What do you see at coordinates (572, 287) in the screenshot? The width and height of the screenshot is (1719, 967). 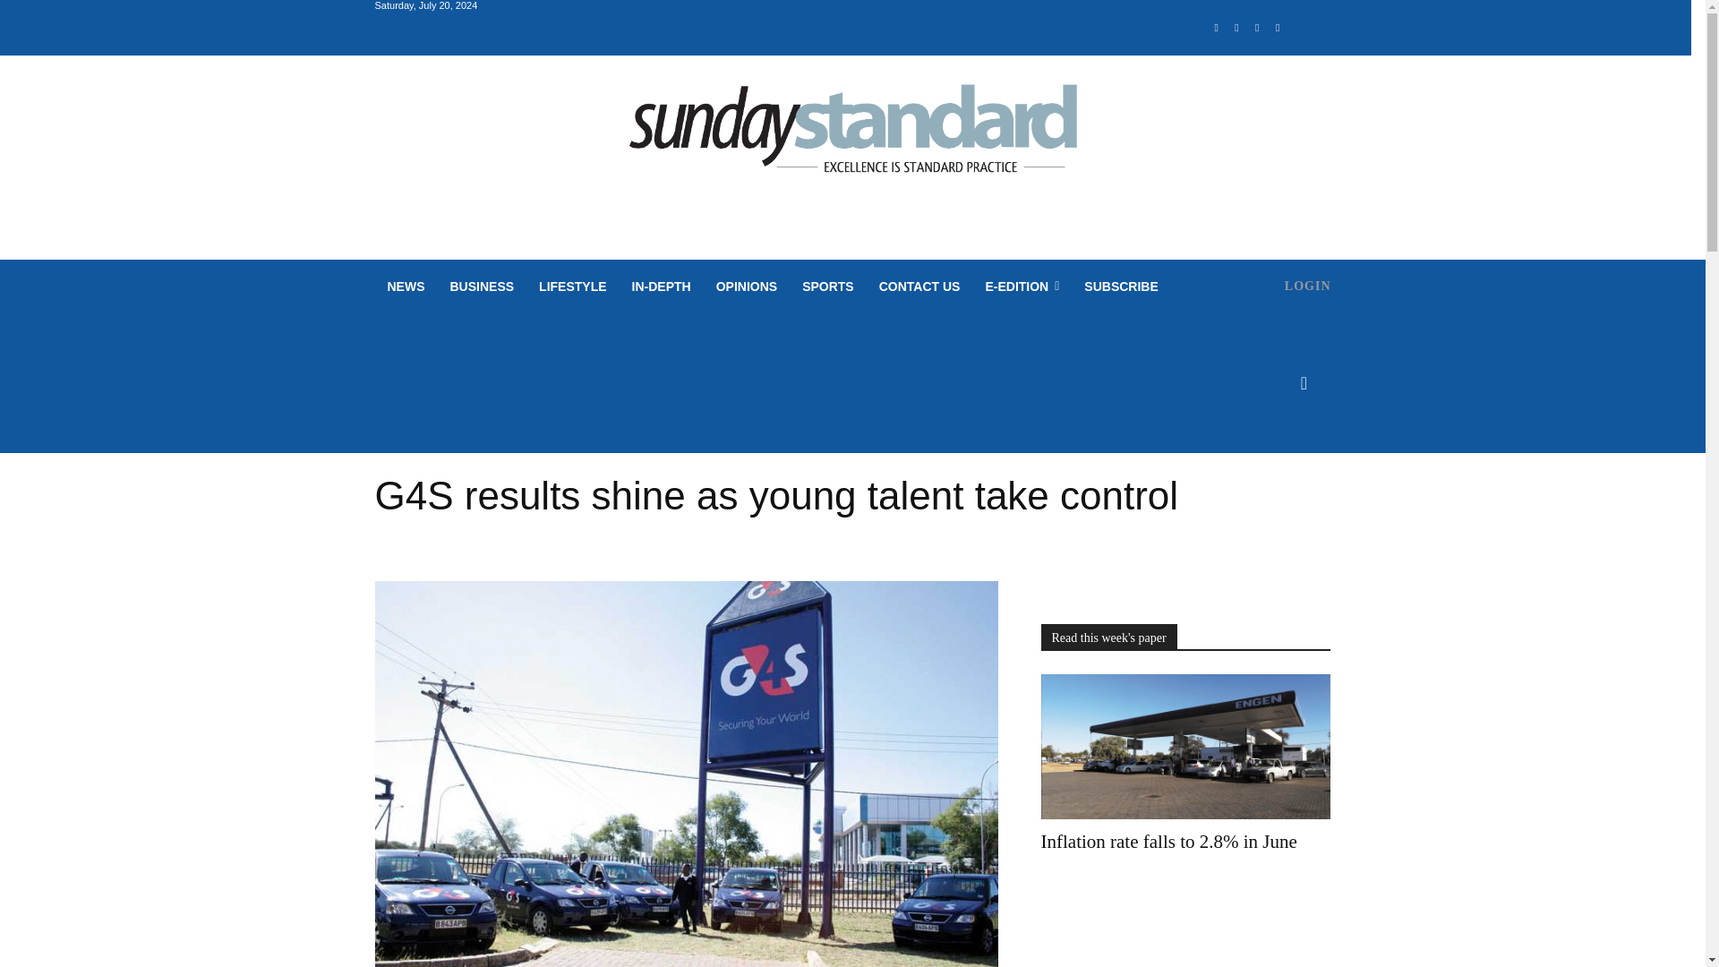 I see `LIFESTYLE` at bounding box center [572, 287].